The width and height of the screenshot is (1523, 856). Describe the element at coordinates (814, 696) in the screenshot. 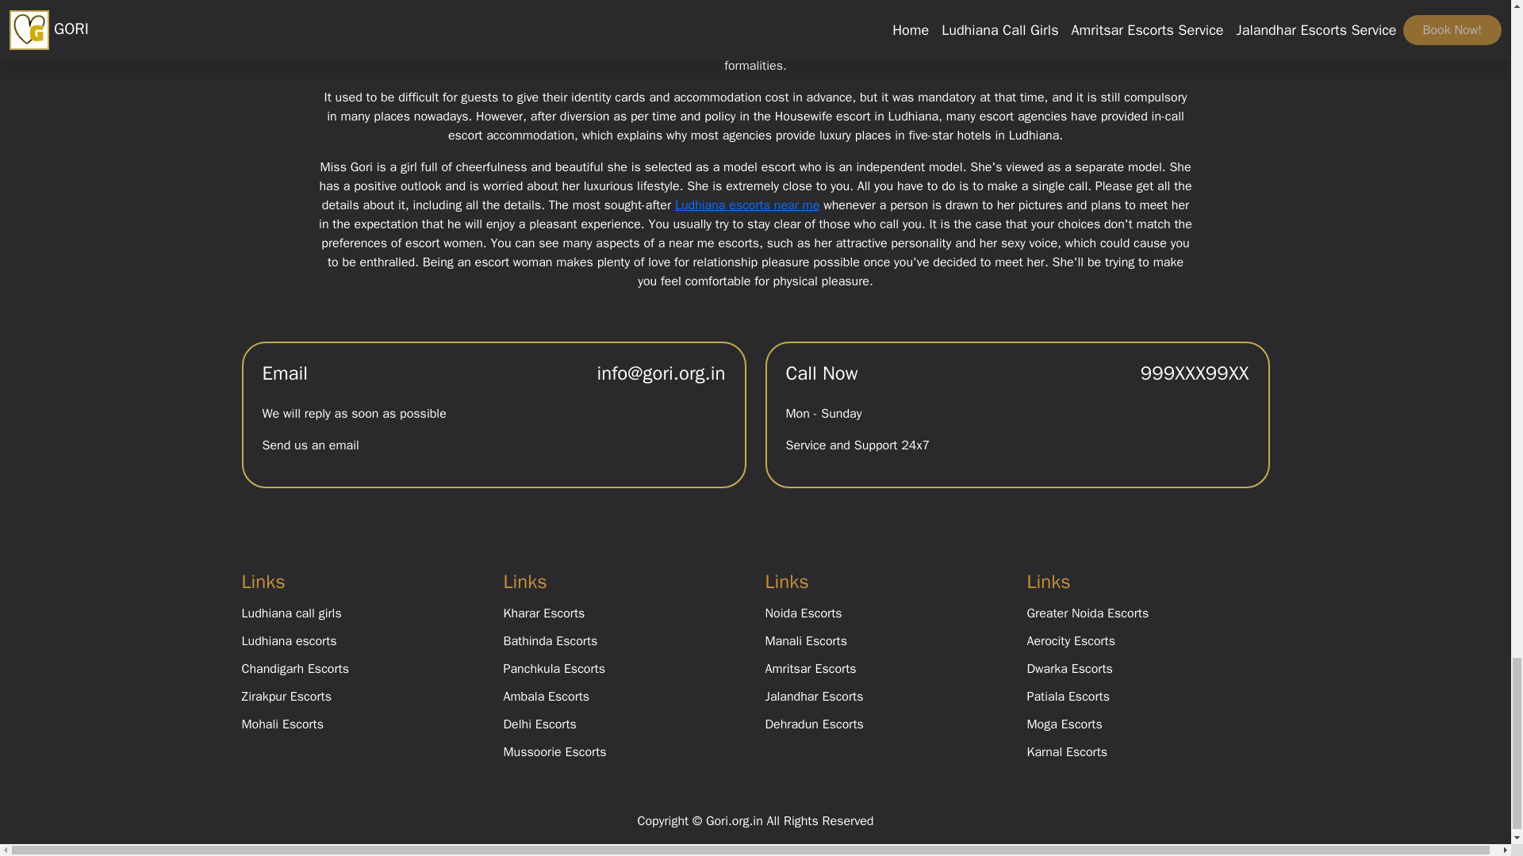

I see `Jalandhar Escorts` at that location.